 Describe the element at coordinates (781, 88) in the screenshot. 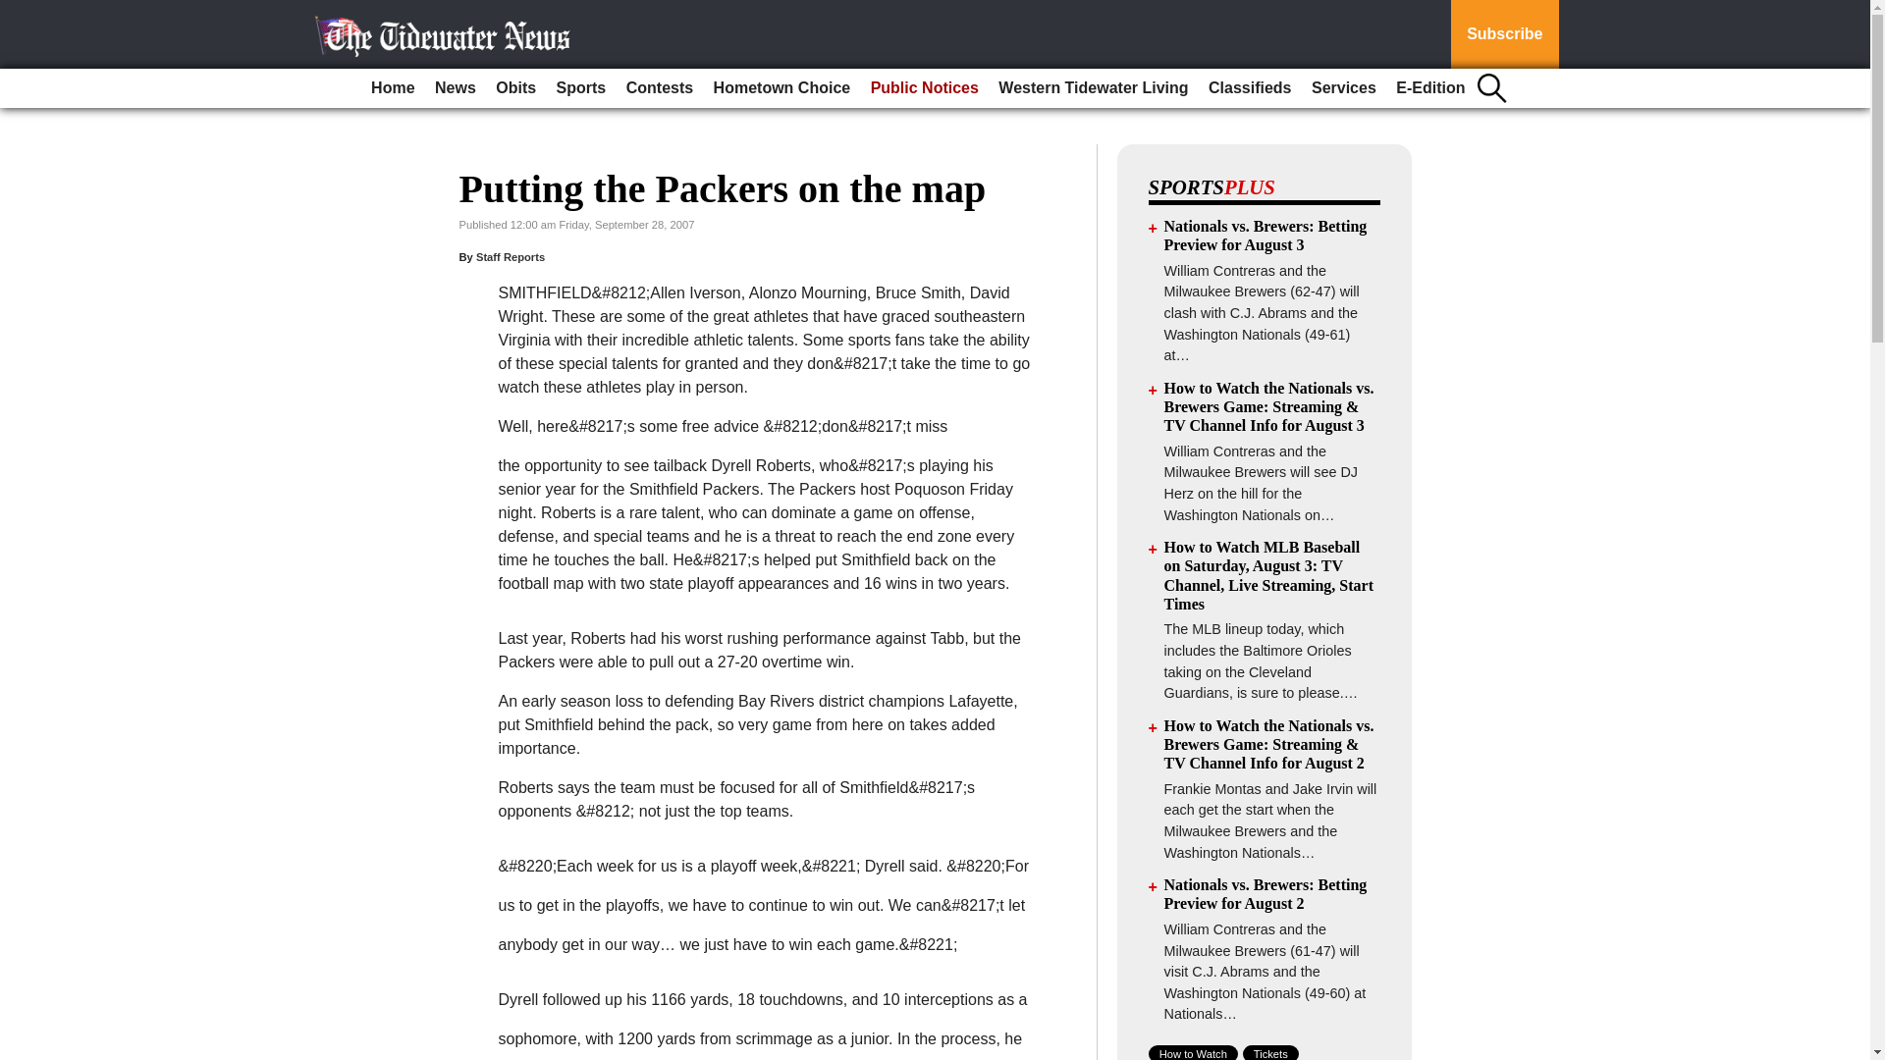

I see `Hometown Choice` at that location.